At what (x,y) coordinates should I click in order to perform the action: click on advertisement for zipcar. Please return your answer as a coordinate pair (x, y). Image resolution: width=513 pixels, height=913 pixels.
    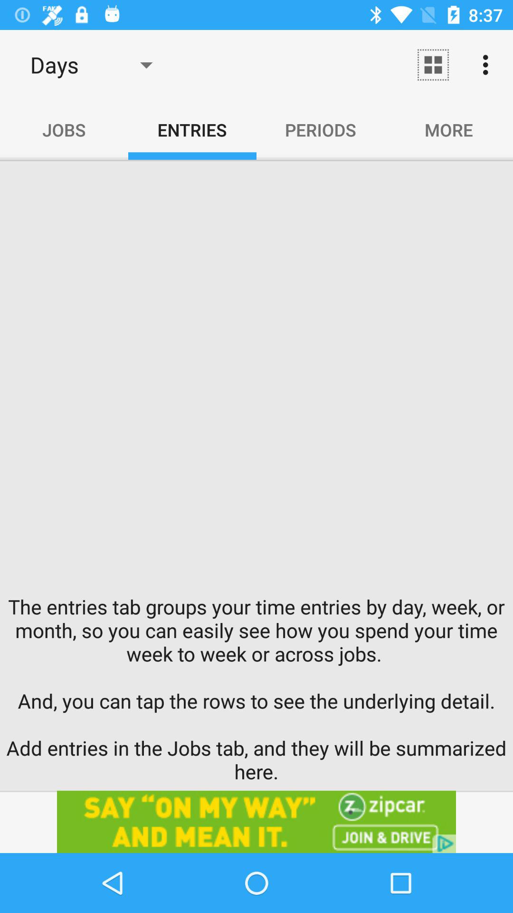
    Looking at the image, I should click on (256, 822).